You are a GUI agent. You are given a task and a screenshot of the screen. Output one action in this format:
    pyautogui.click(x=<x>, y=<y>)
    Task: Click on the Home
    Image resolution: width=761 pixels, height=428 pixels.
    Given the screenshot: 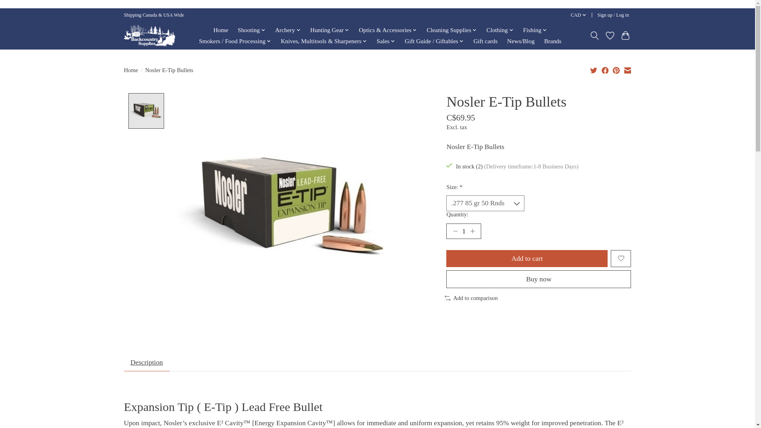 What is the action you would take?
    pyautogui.click(x=221, y=30)
    